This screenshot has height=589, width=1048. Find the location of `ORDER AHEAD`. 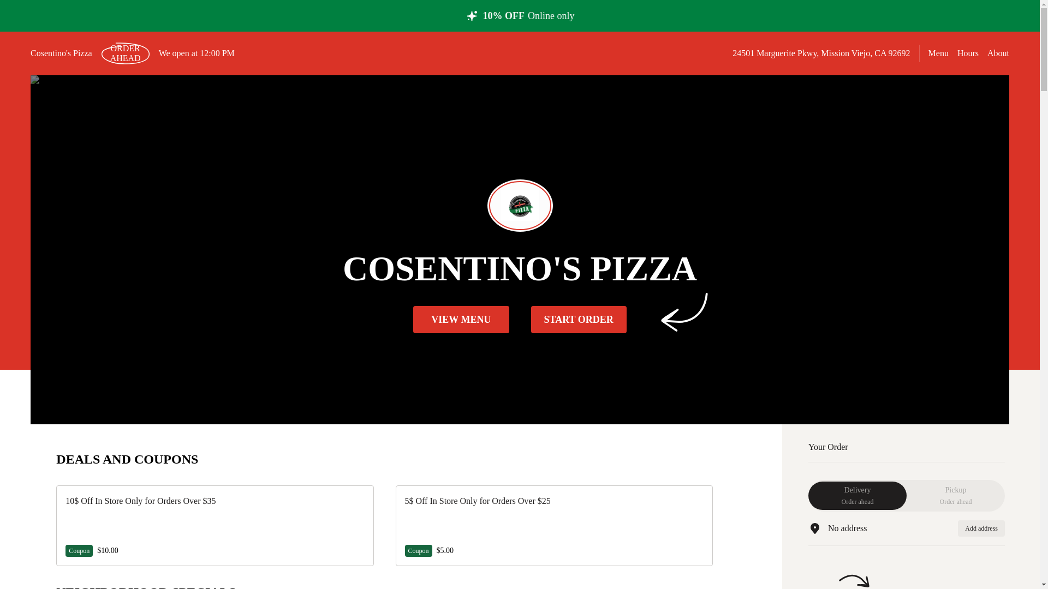

ORDER AHEAD is located at coordinates (857, 496).